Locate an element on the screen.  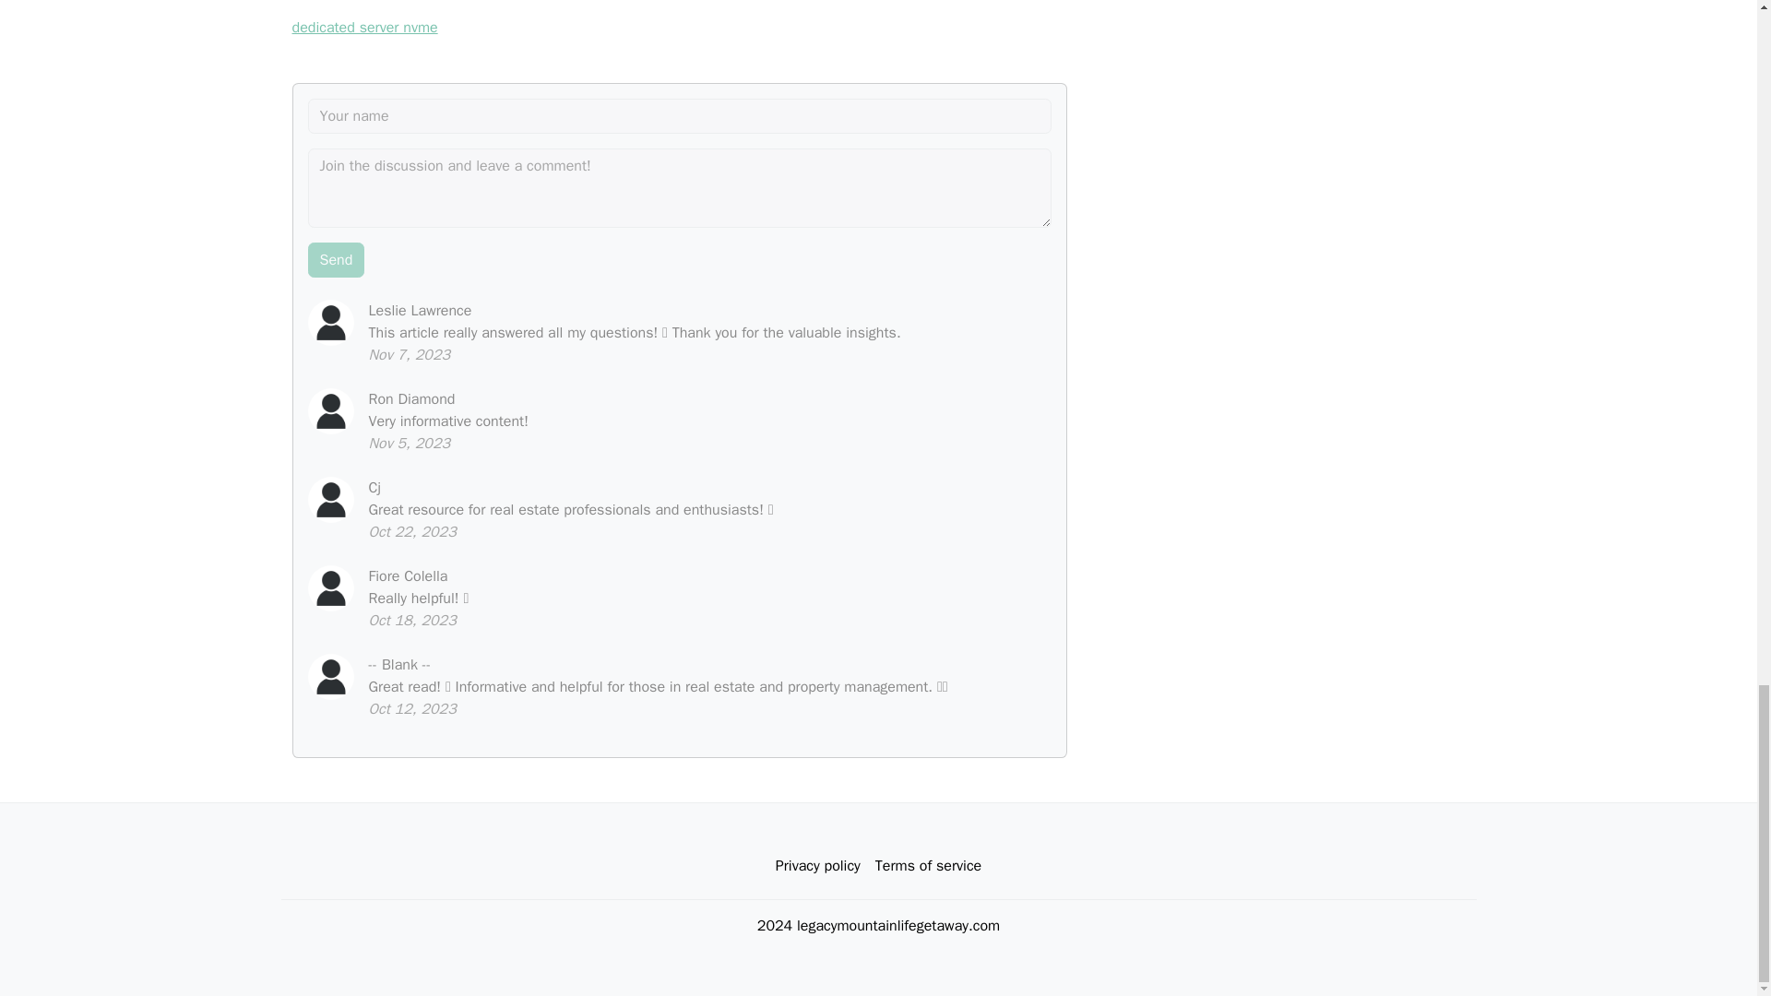
Send is located at coordinates (336, 260).